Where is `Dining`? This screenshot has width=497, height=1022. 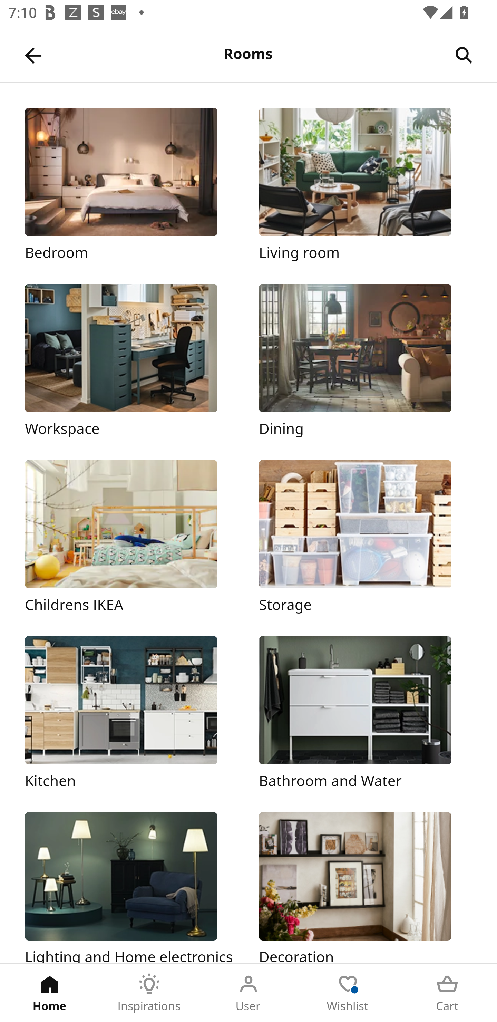
Dining is located at coordinates (366, 361).